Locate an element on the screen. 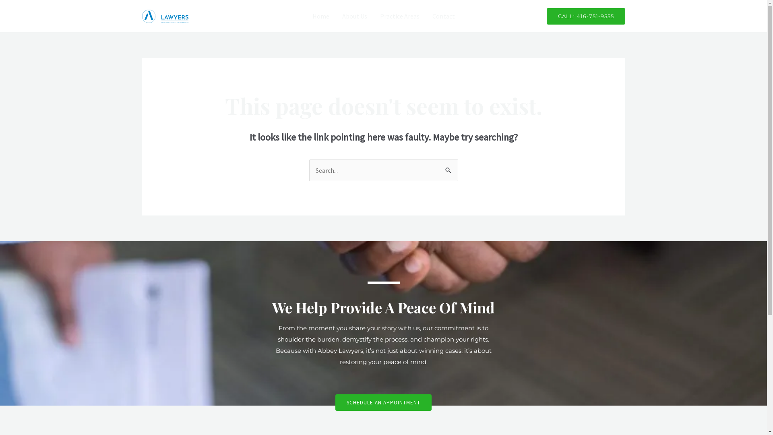 The image size is (773, 435). Home is located at coordinates (321, 16).